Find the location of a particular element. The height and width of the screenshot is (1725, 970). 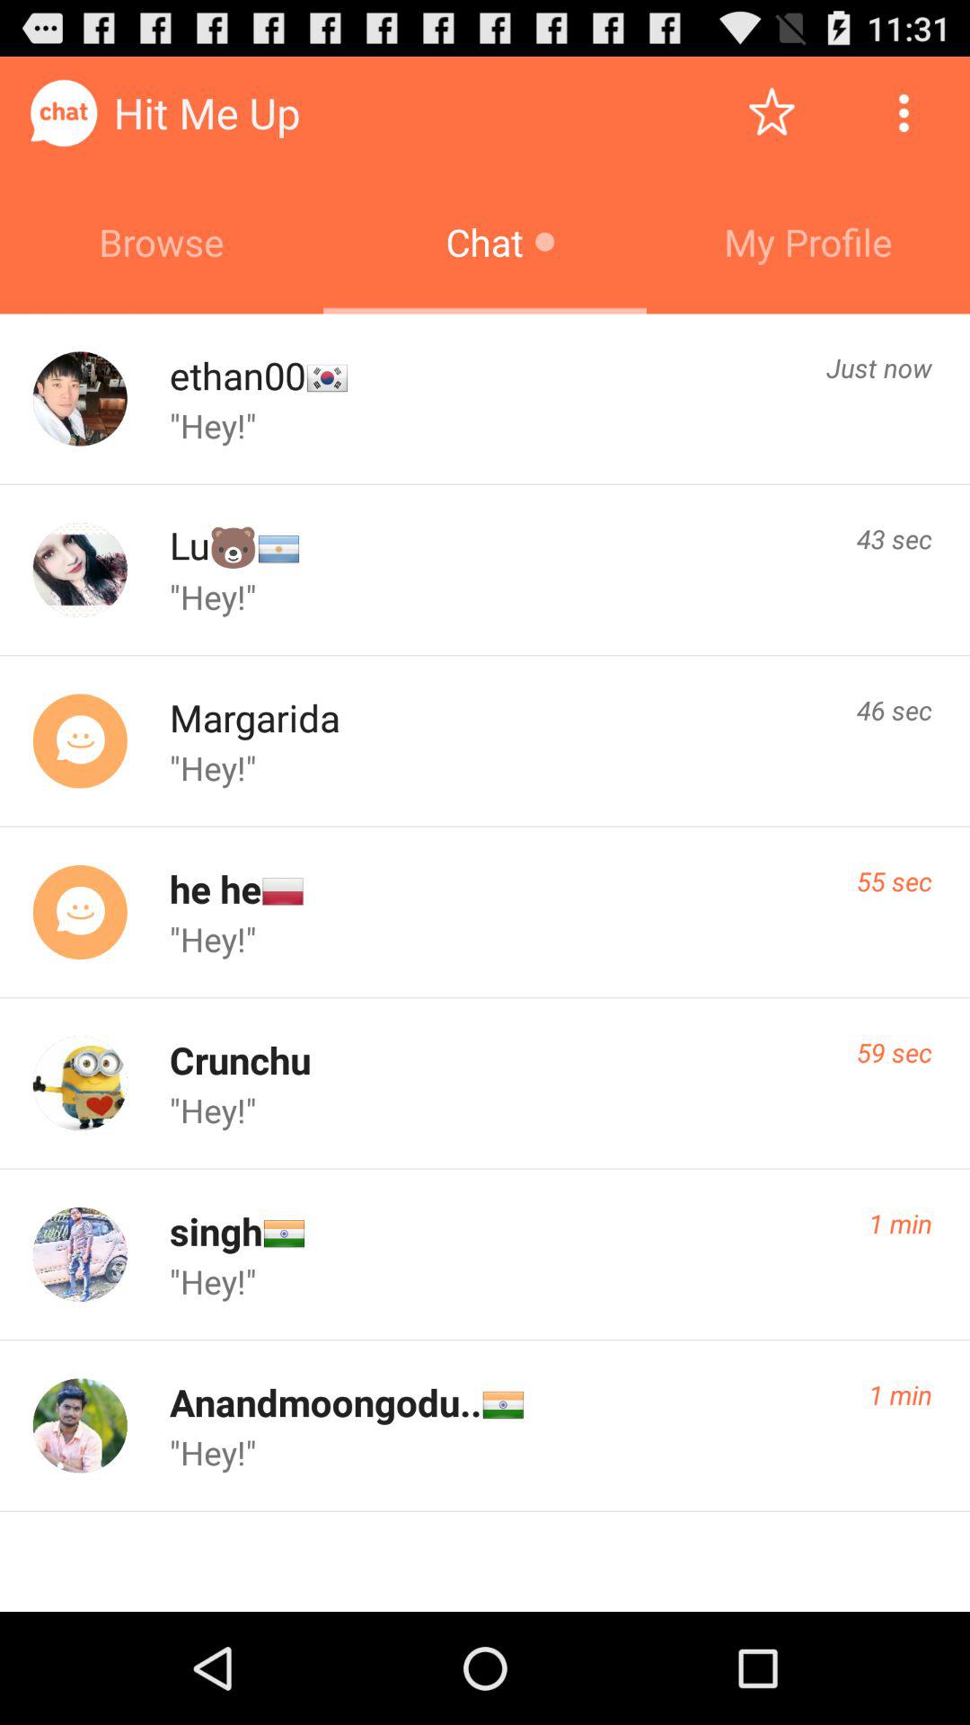

click the icon above "hey!" item is located at coordinates (215, 888).